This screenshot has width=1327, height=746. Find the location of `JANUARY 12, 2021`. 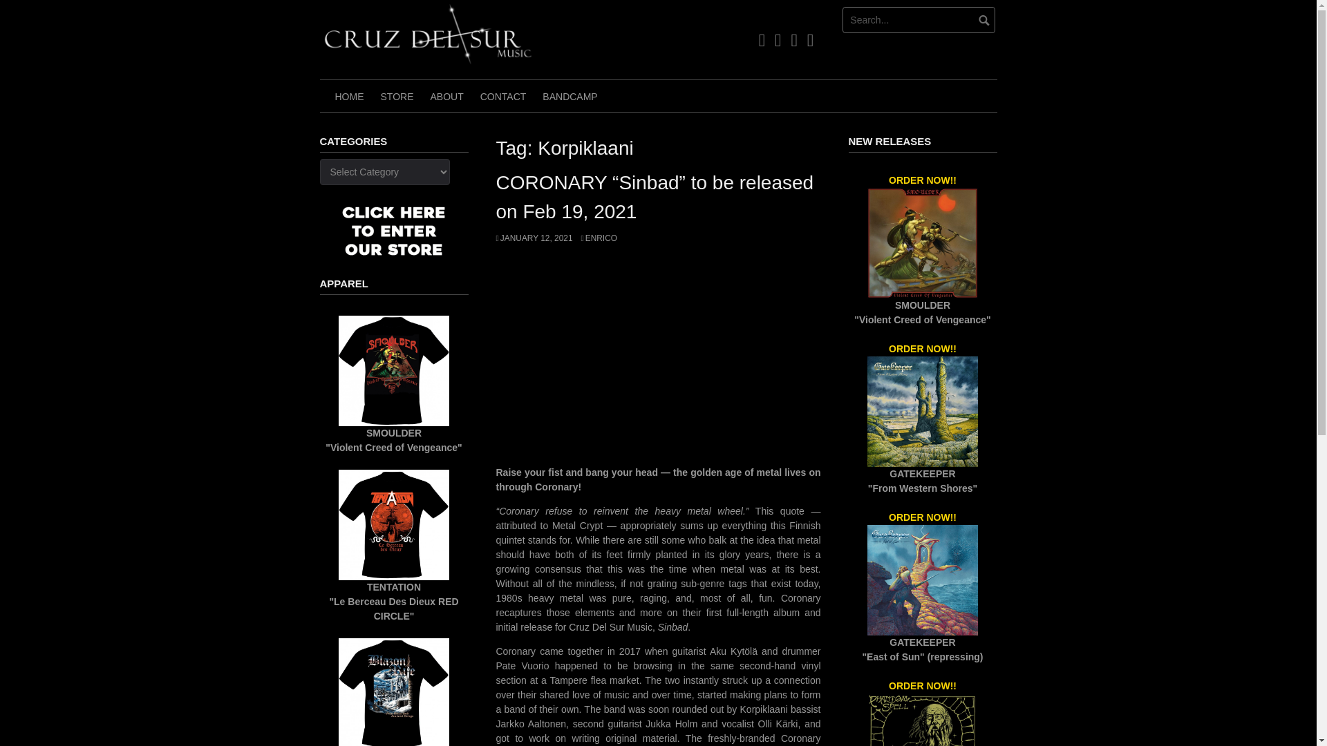

JANUARY 12, 2021 is located at coordinates (535, 238).